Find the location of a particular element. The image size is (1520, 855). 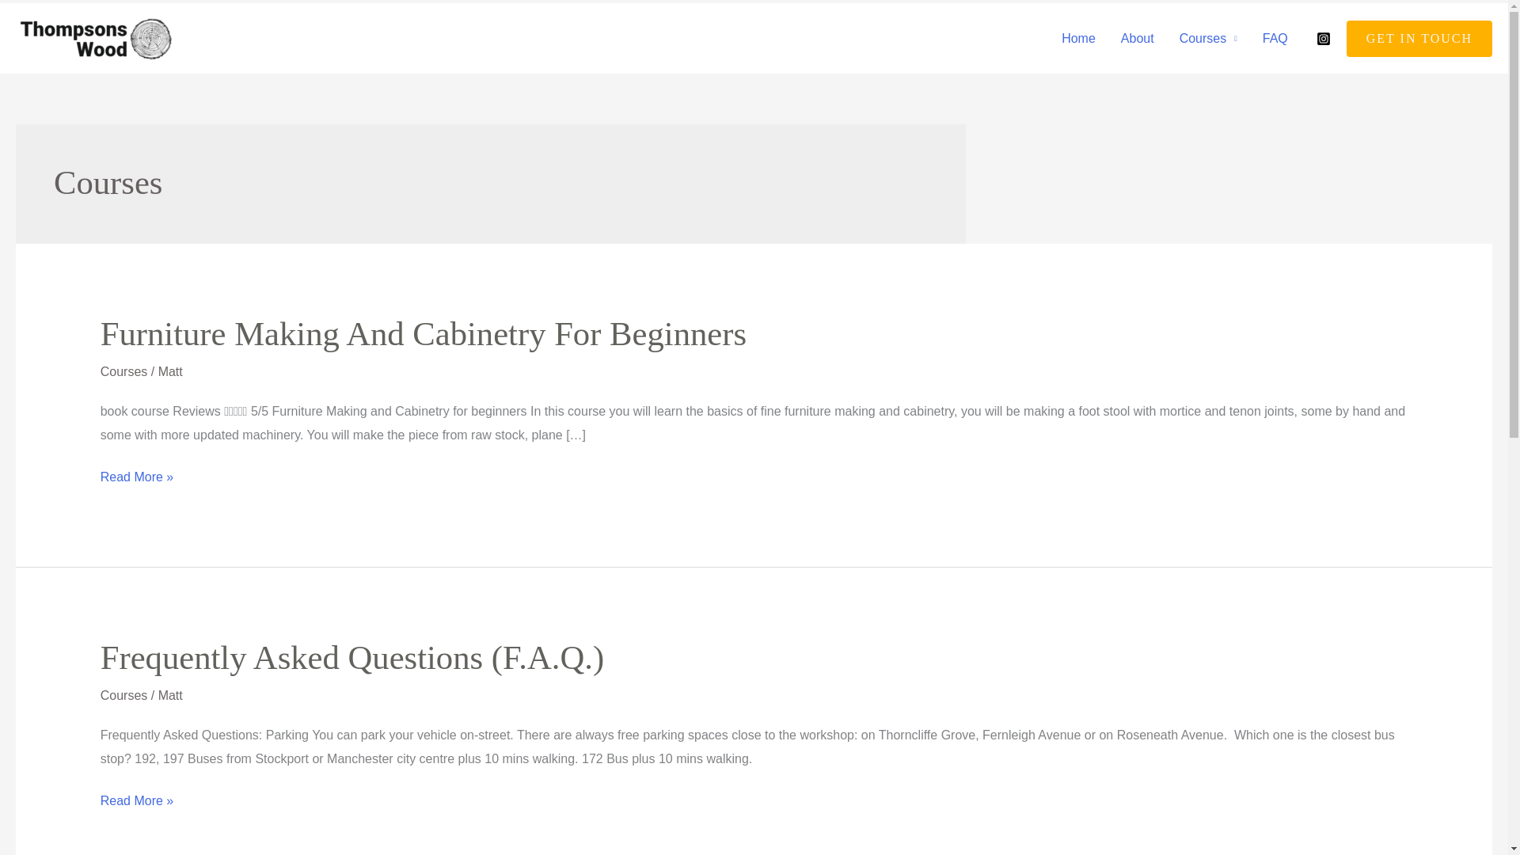

FAQ is located at coordinates (1275, 39).